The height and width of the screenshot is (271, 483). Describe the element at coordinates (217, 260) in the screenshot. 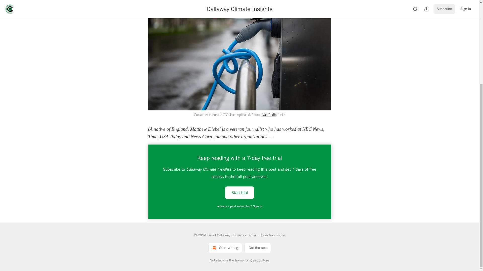

I see `Substack` at that location.